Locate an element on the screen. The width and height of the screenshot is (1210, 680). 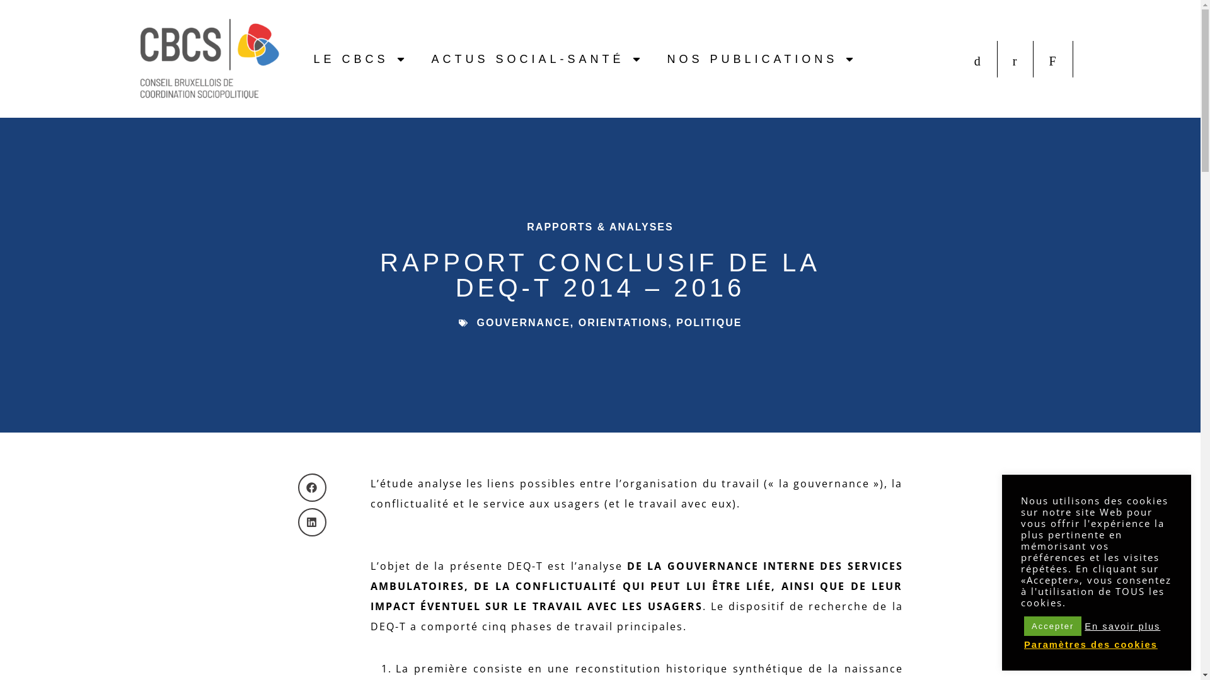
ORIENTATIONS is located at coordinates (624, 322).